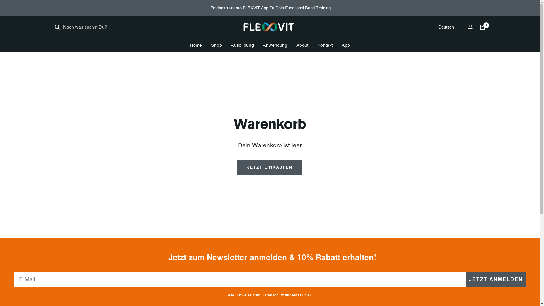 This screenshot has width=544, height=306. What do you see at coordinates (346, 45) in the screenshot?
I see `App` at bounding box center [346, 45].